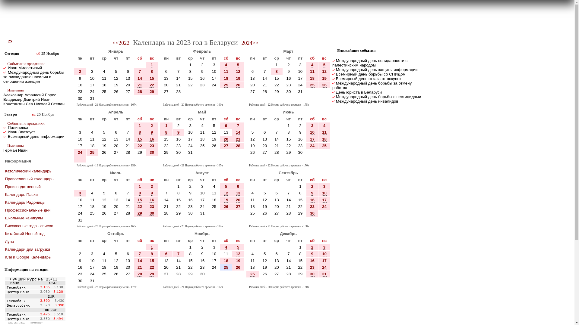 This screenshot has height=325, width=579. I want to click on 27, so click(226, 146).